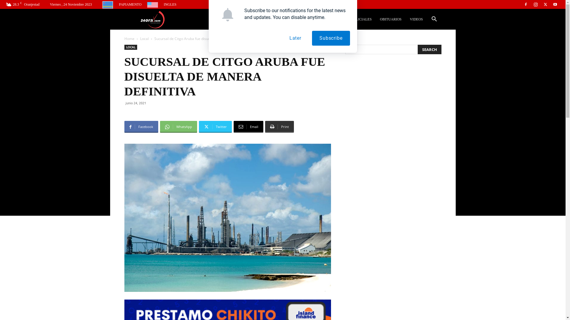 The width and height of the screenshot is (570, 320). What do you see at coordinates (295, 38) in the screenshot?
I see `Later` at bounding box center [295, 38].